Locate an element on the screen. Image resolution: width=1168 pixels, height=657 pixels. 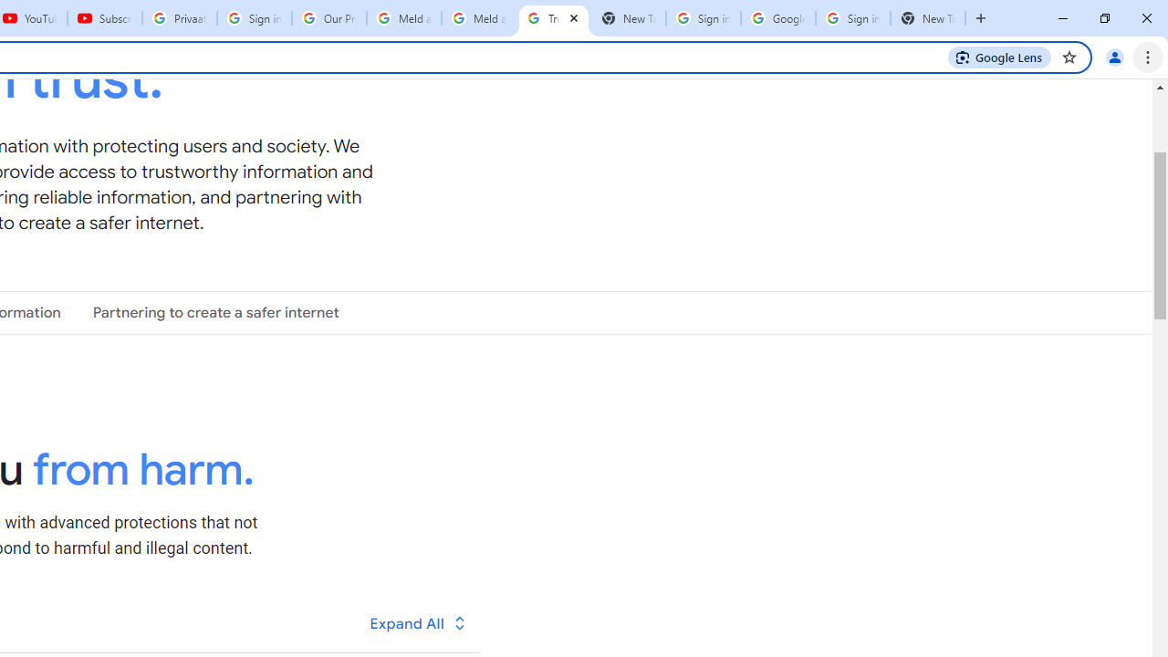
Sign in - Google Accounts is located at coordinates (254, 18).